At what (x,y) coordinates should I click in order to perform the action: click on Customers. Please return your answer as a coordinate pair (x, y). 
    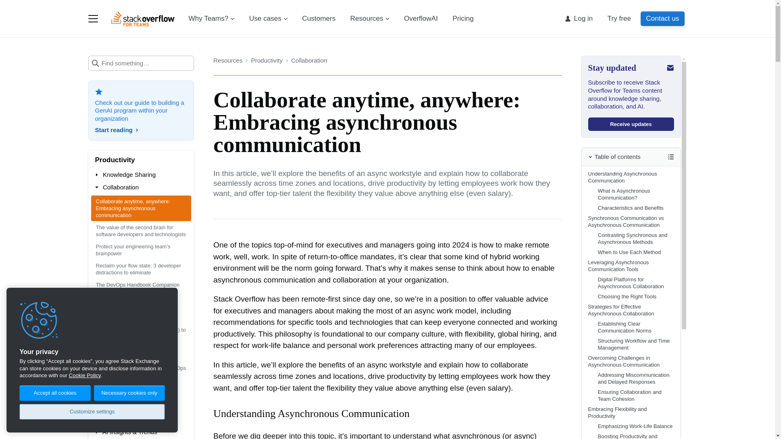
    Looking at the image, I should click on (319, 19).